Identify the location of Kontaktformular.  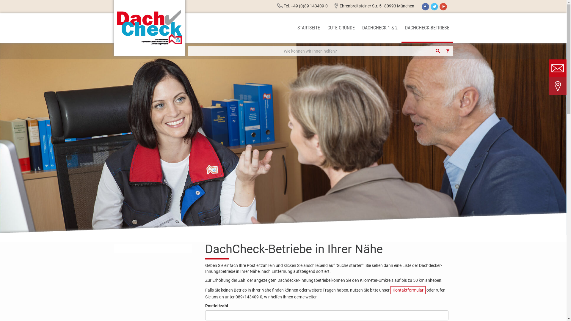
(408, 290).